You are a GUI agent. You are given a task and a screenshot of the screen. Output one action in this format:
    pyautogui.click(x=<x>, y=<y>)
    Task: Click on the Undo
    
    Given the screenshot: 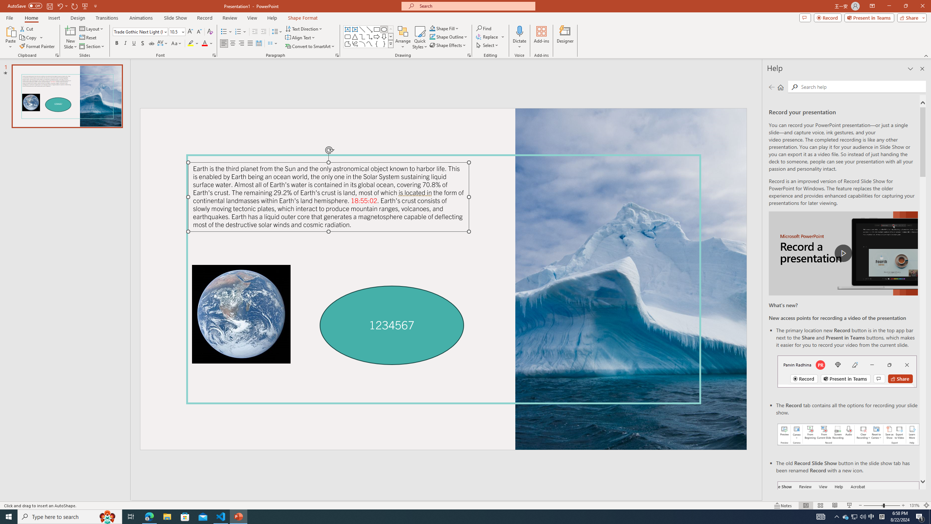 What is the action you would take?
    pyautogui.click(x=60, y=6)
    